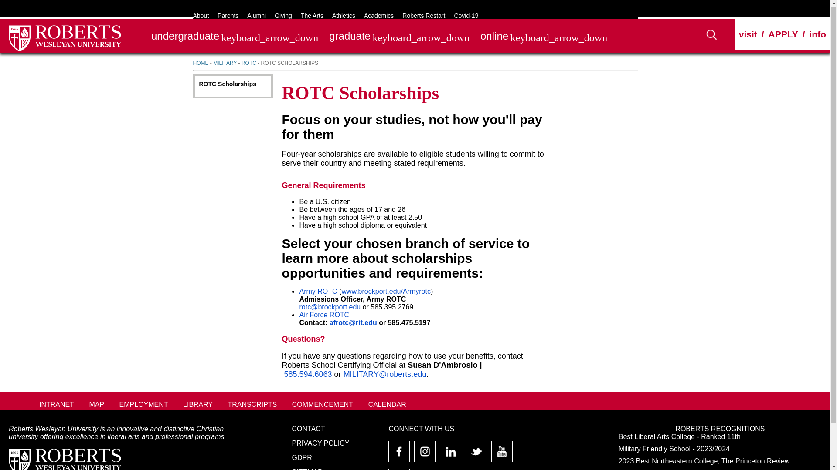  What do you see at coordinates (283, 15) in the screenshot?
I see `Giving` at bounding box center [283, 15].